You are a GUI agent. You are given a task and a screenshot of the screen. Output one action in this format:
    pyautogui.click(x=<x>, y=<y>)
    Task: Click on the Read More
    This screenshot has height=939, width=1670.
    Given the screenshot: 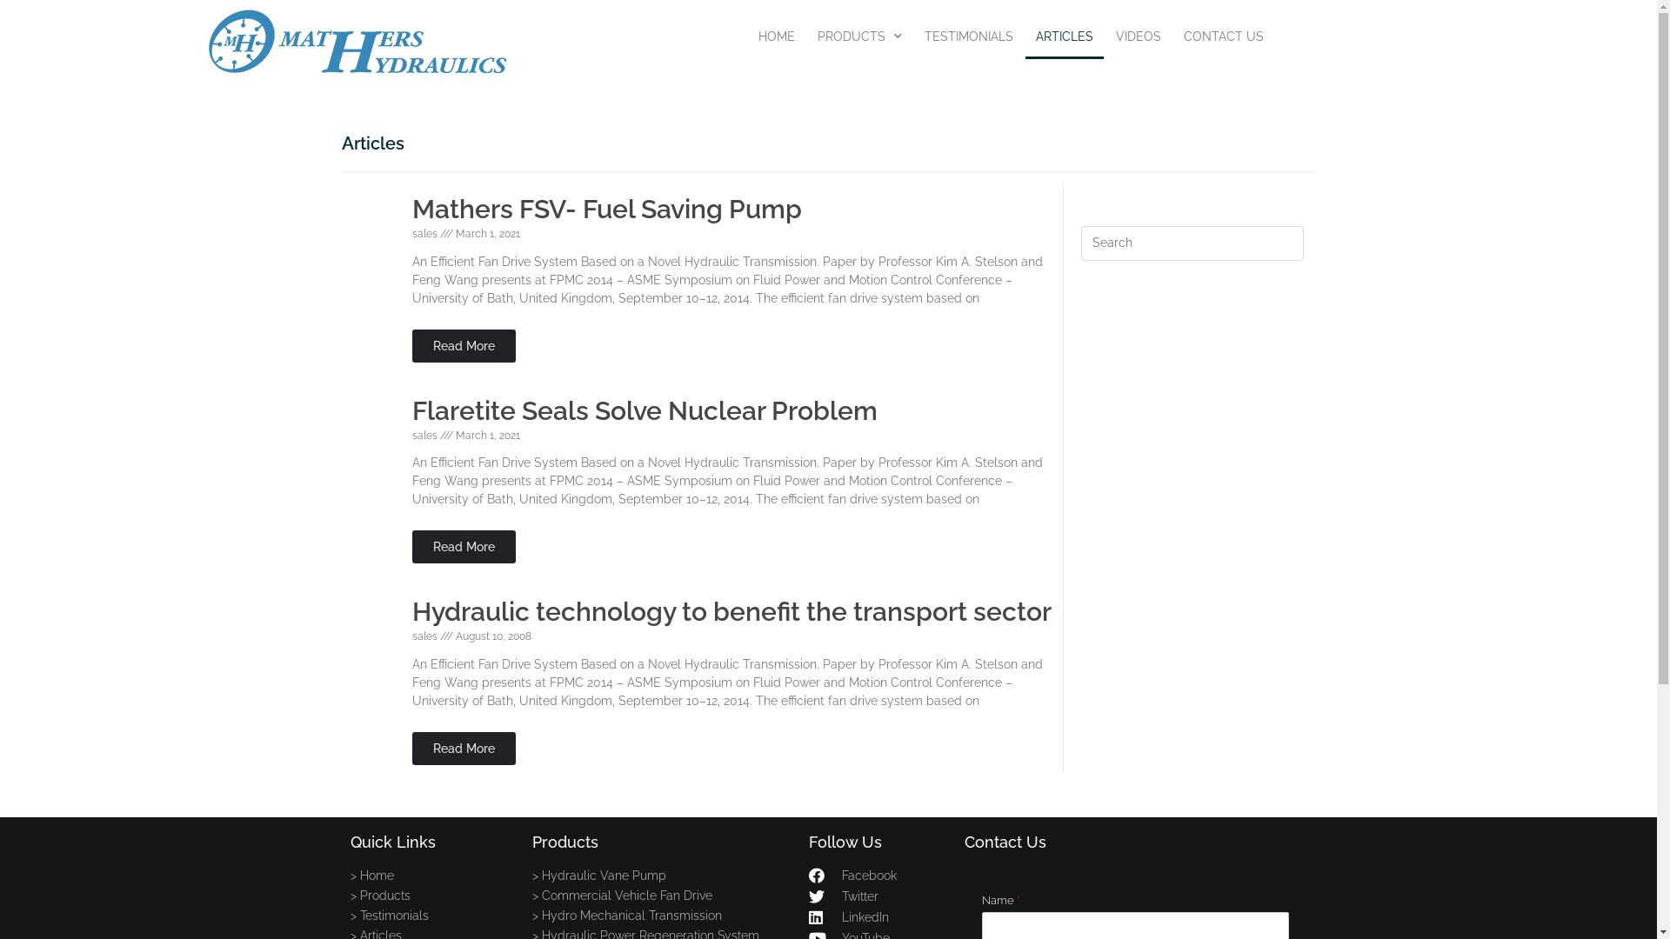 What is the action you would take?
    pyautogui.click(x=464, y=346)
    